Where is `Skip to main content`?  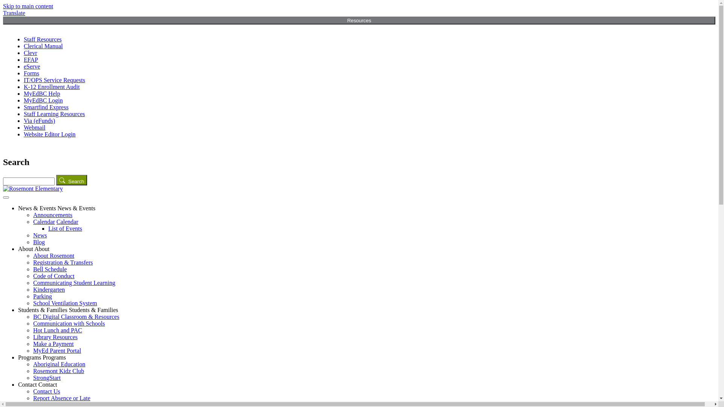
Skip to main content is located at coordinates (28, 6).